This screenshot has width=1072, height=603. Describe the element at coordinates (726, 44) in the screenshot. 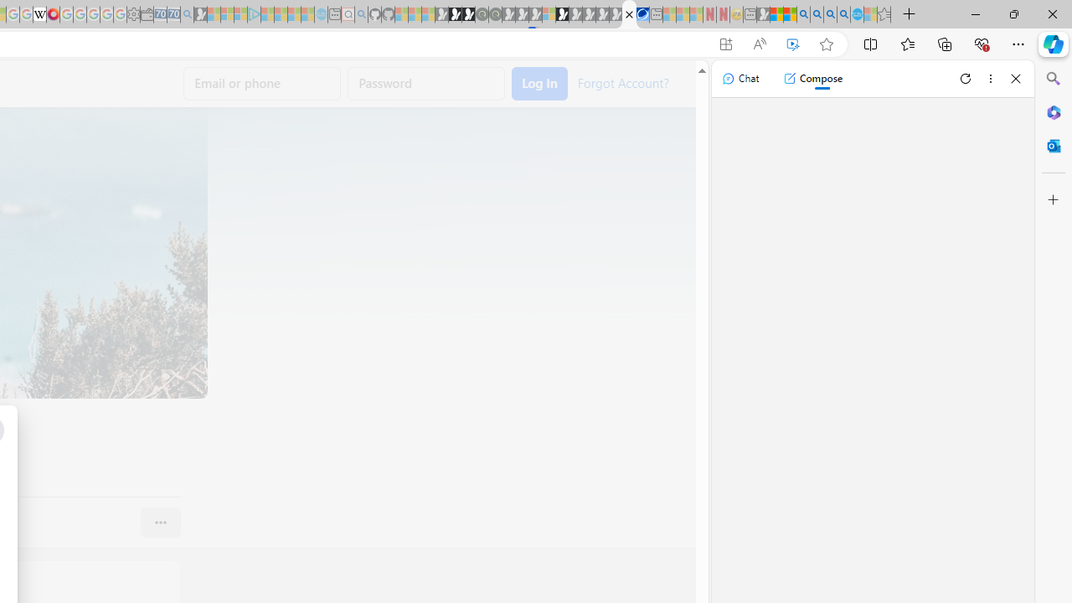

I see `App available. Install Facebook` at that location.